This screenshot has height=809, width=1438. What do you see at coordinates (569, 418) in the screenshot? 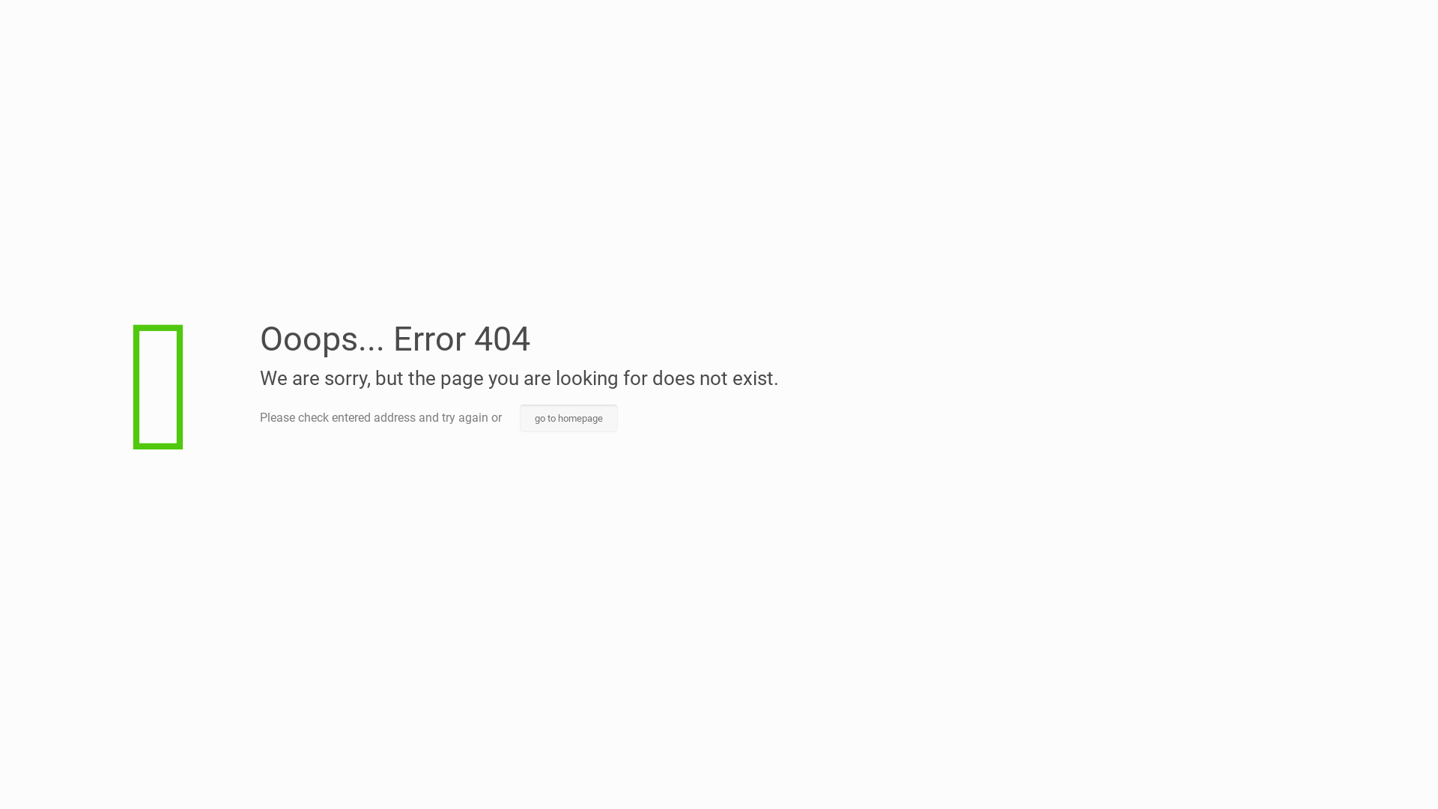
I see `go to homepage` at bounding box center [569, 418].